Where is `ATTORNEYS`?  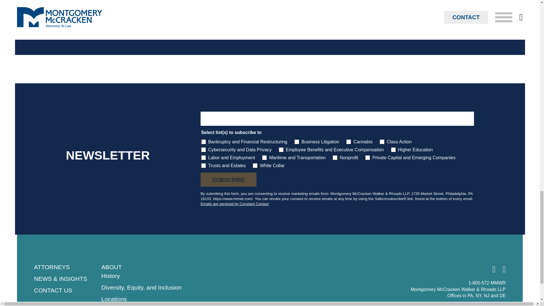
ATTORNEYS is located at coordinates (52, 267).